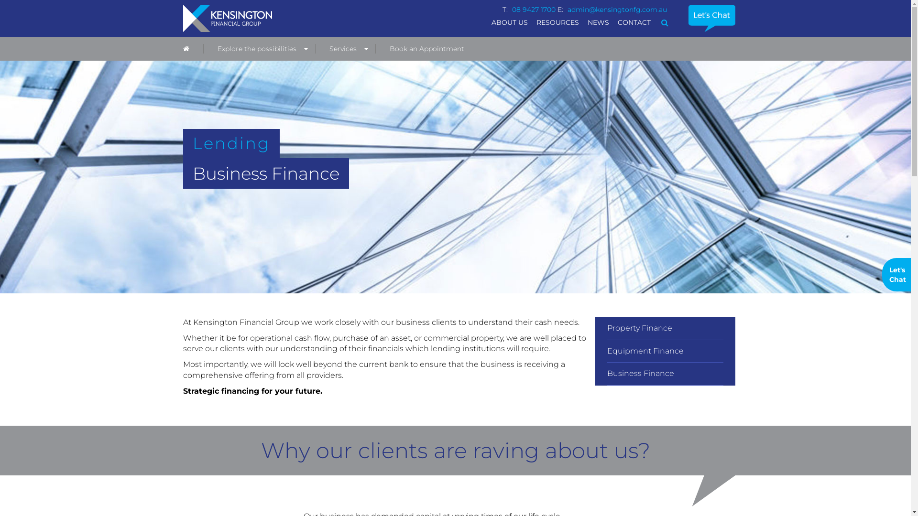 This screenshot has height=516, width=918. What do you see at coordinates (426, 49) in the screenshot?
I see `Book an Appointment` at bounding box center [426, 49].